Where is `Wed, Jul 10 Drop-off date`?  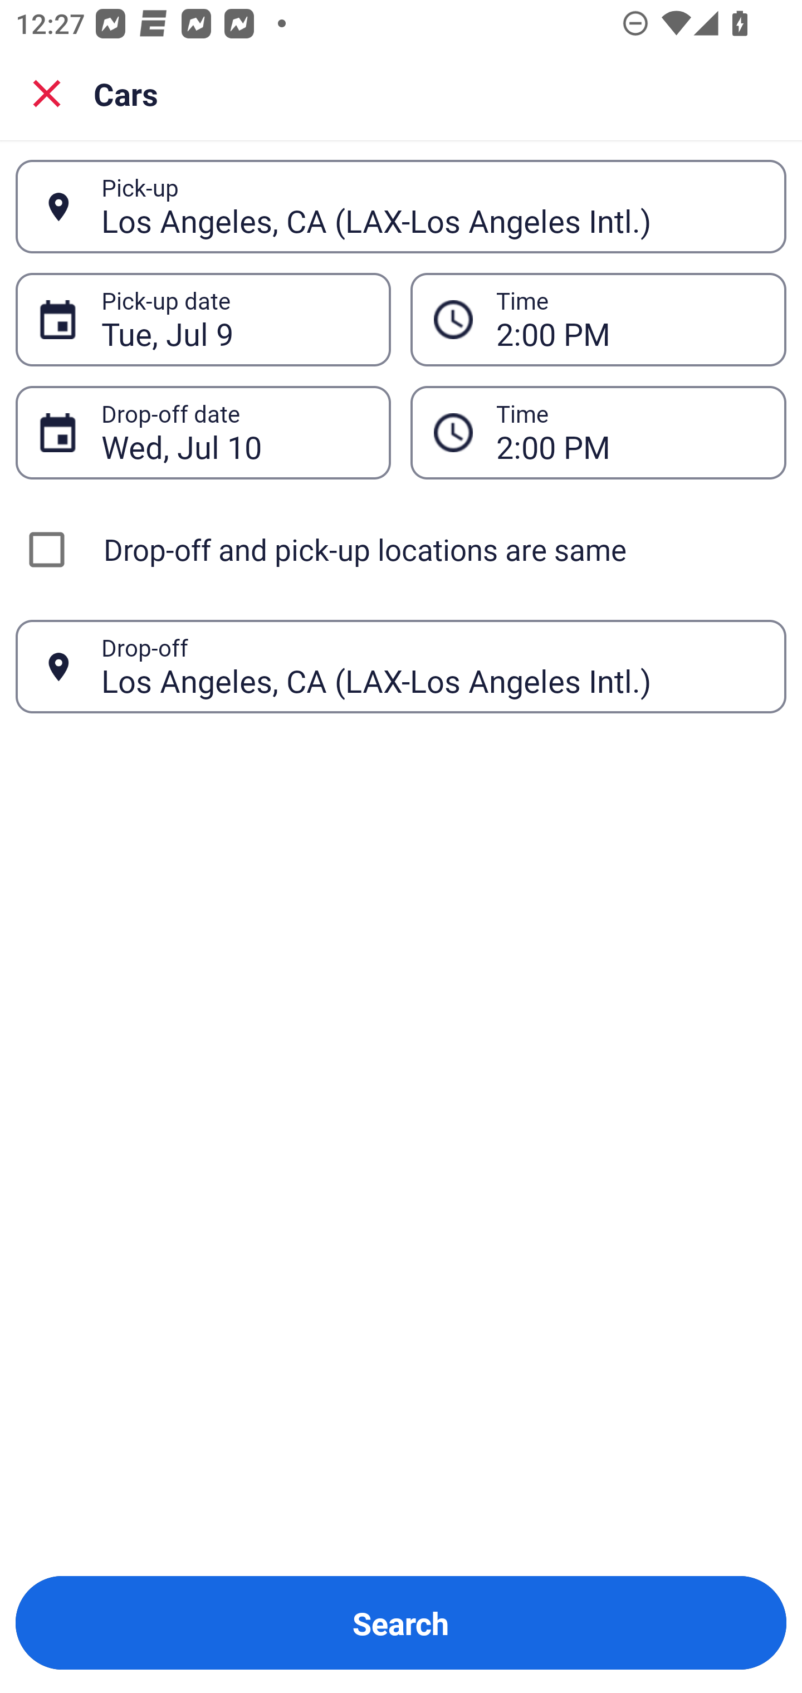 Wed, Jul 10 Drop-off date is located at coordinates (203, 432).